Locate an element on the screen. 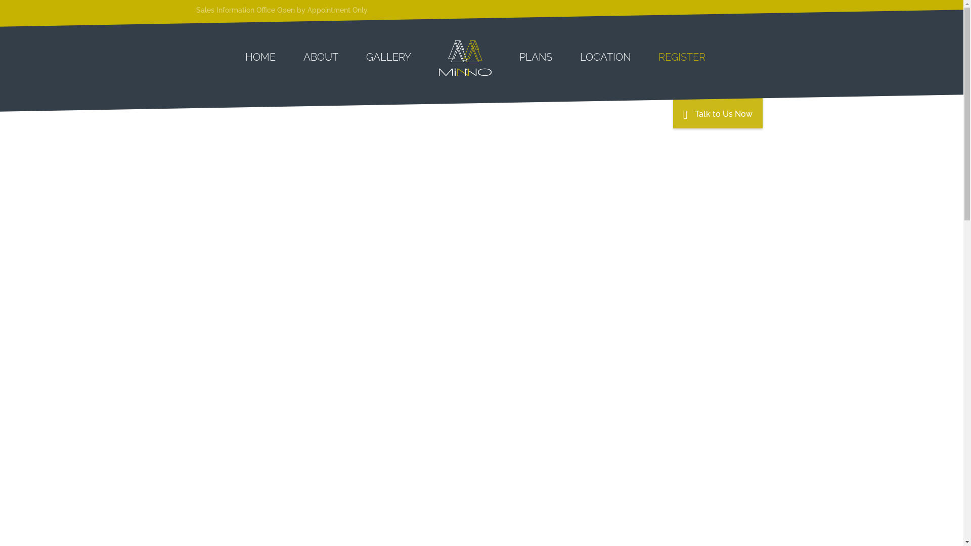 The image size is (971, 546). PLANS is located at coordinates (536, 58).